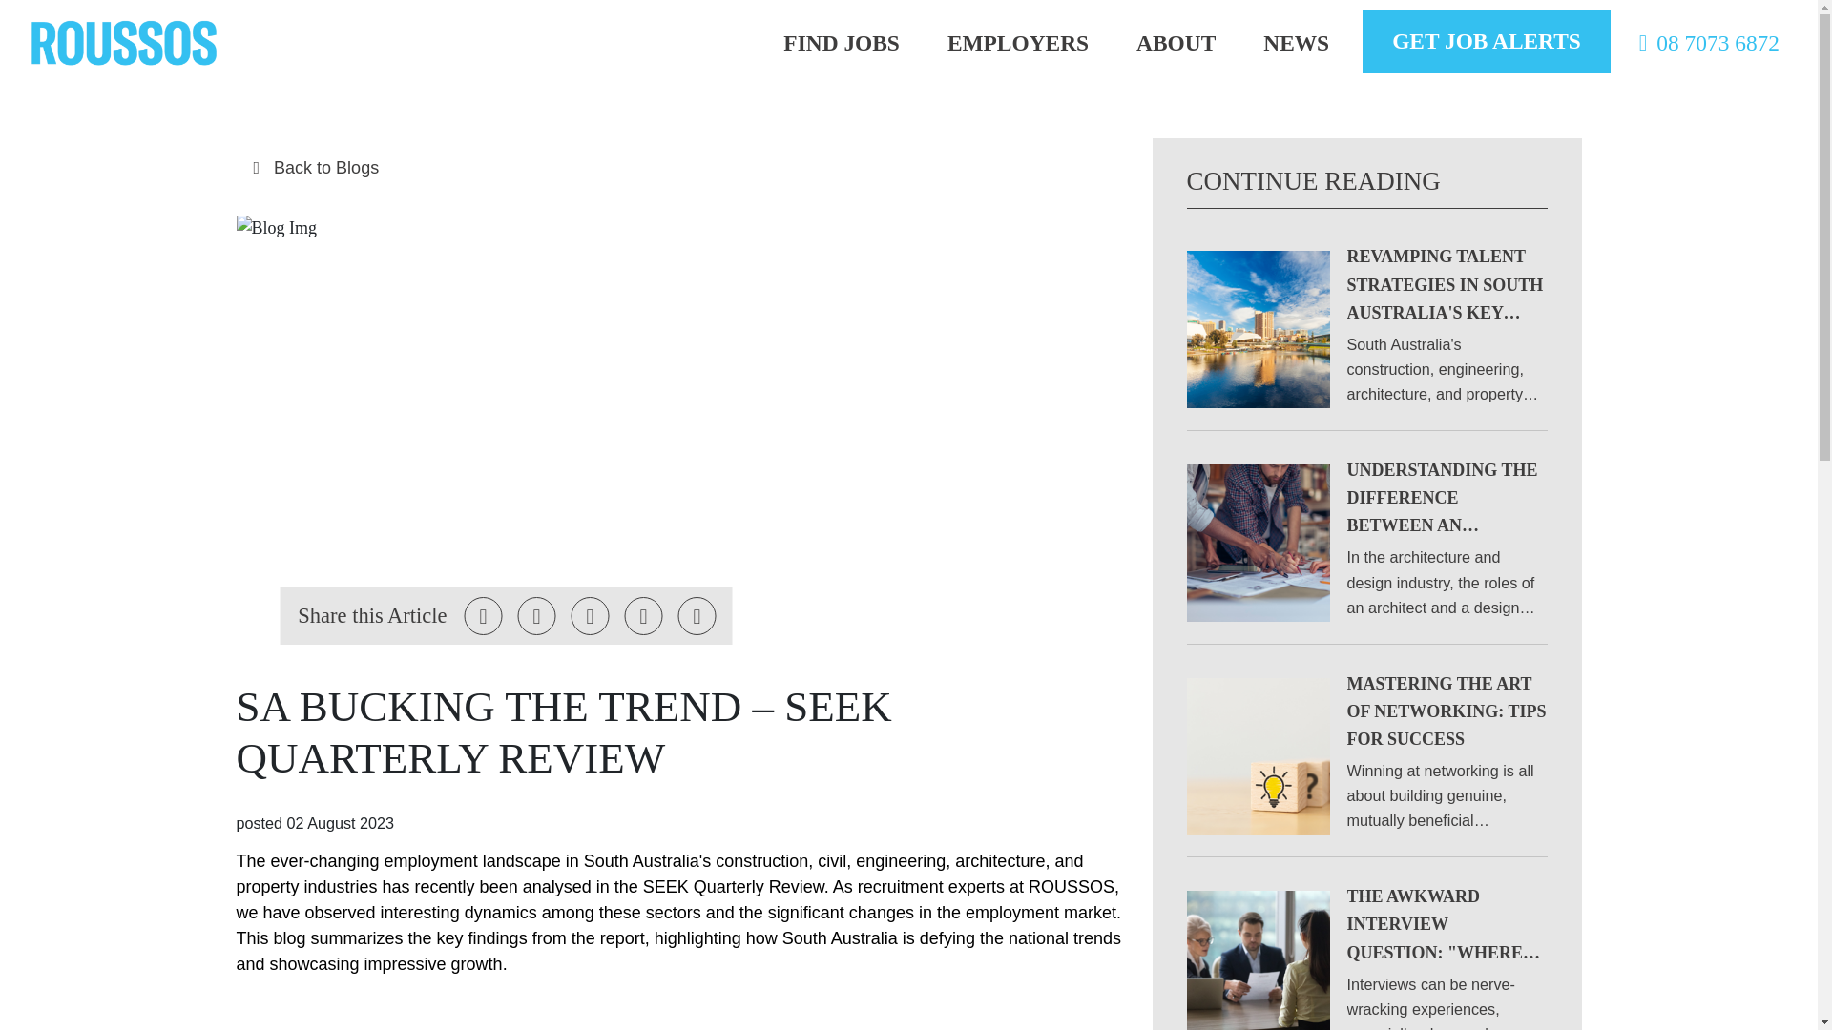 Image resolution: width=1832 pixels, height=1030 pixels. Describe the element at coordinates (643, 616) in the screenshot. I see `Email` at that location.